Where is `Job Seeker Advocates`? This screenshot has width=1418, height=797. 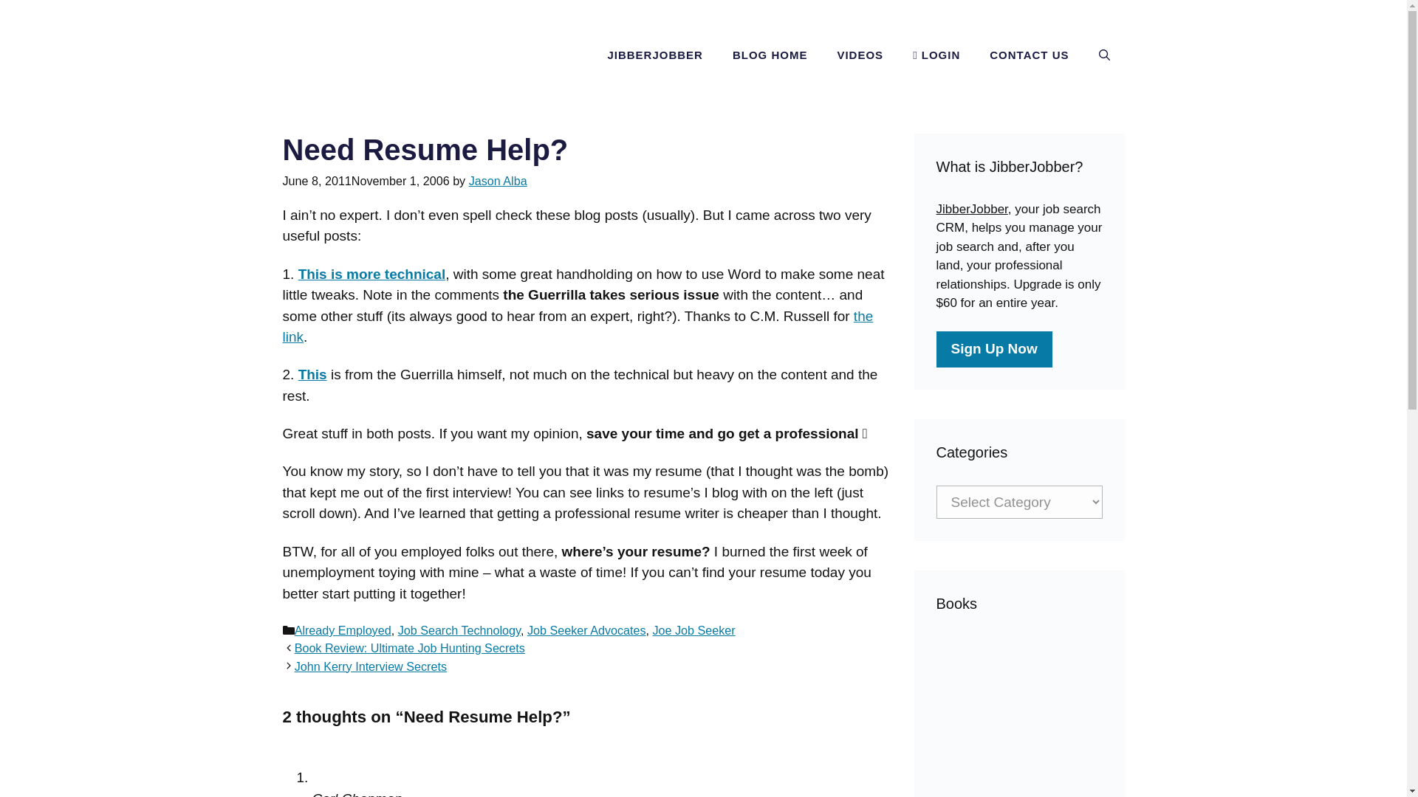 Job Seeker Advocates is located at coordinates (586, 629).